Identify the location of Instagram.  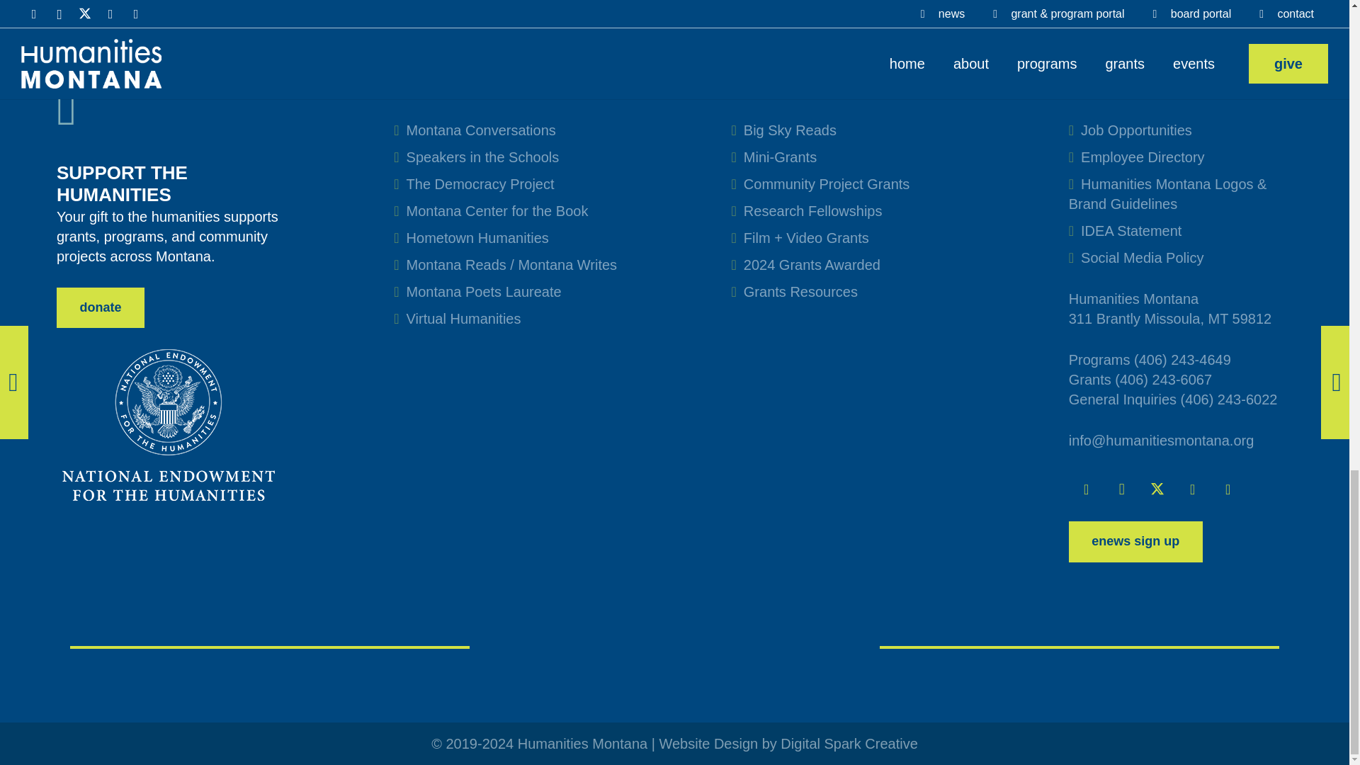
(1122, 489).